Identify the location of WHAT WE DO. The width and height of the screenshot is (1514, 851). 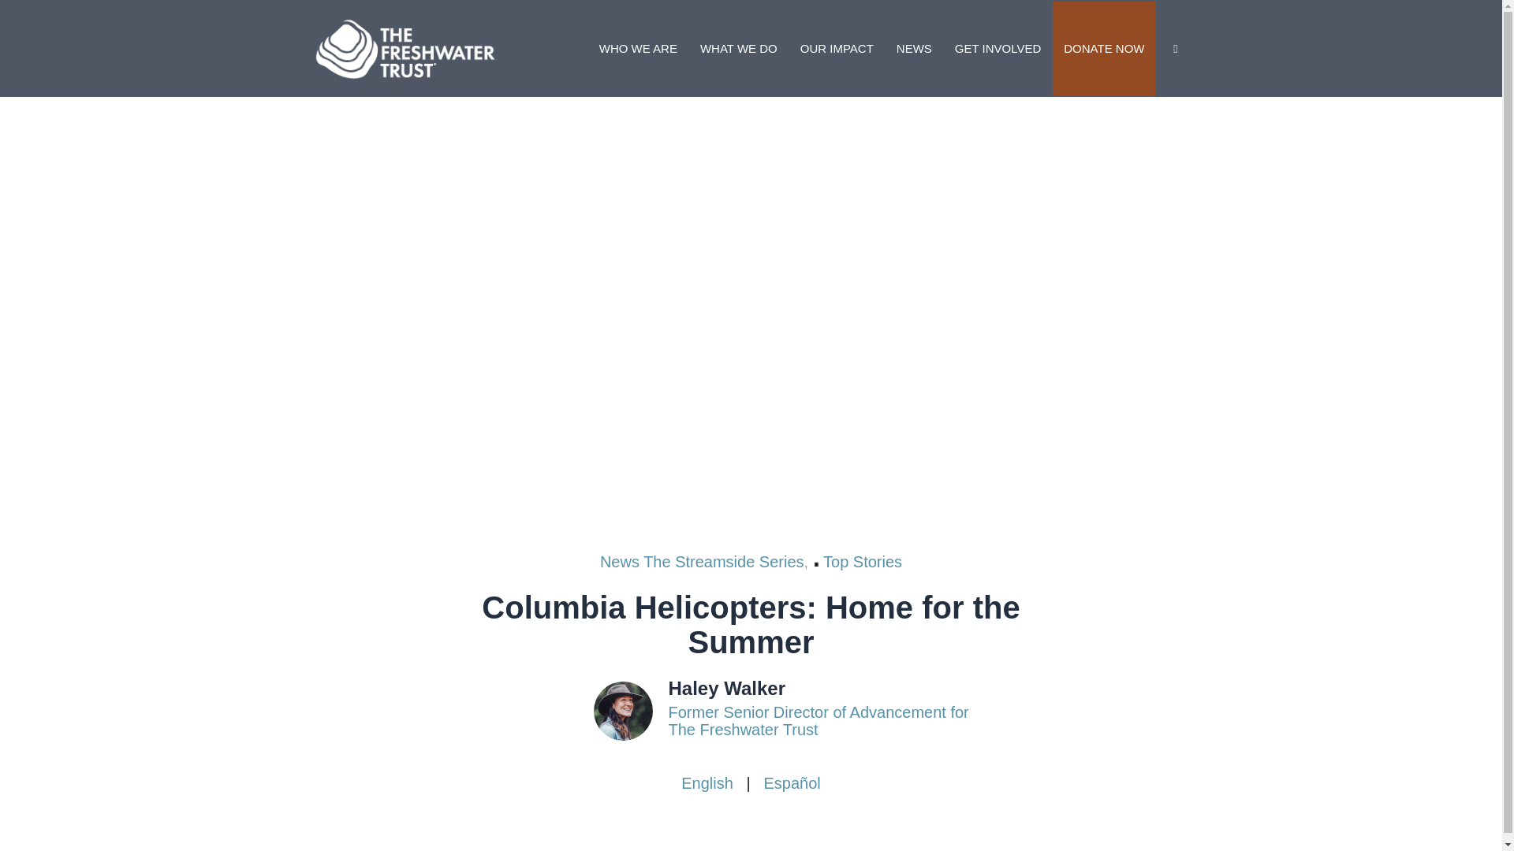
(738, 49).